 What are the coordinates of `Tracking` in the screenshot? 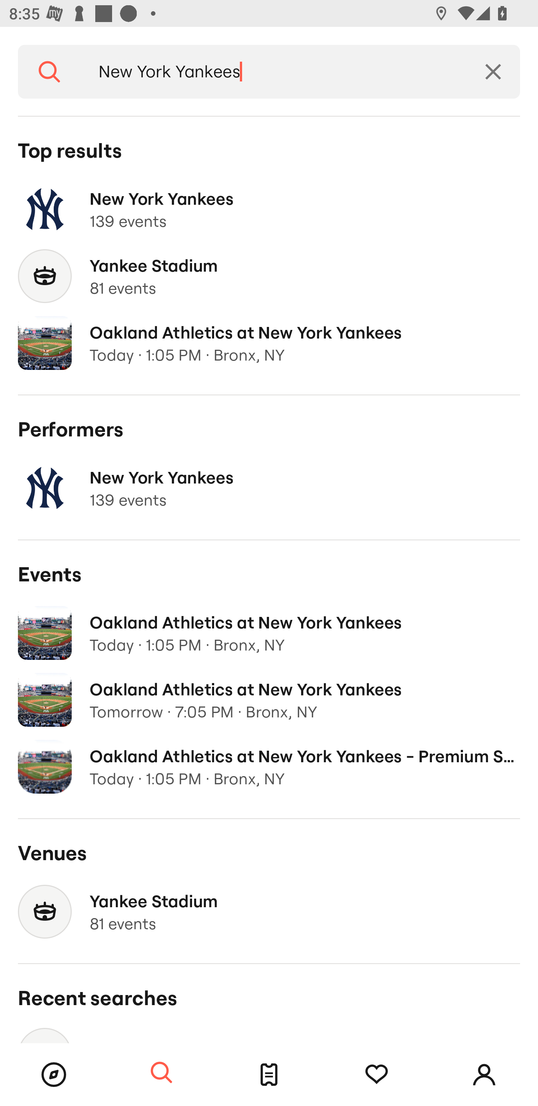 It's located at (377, 1075).